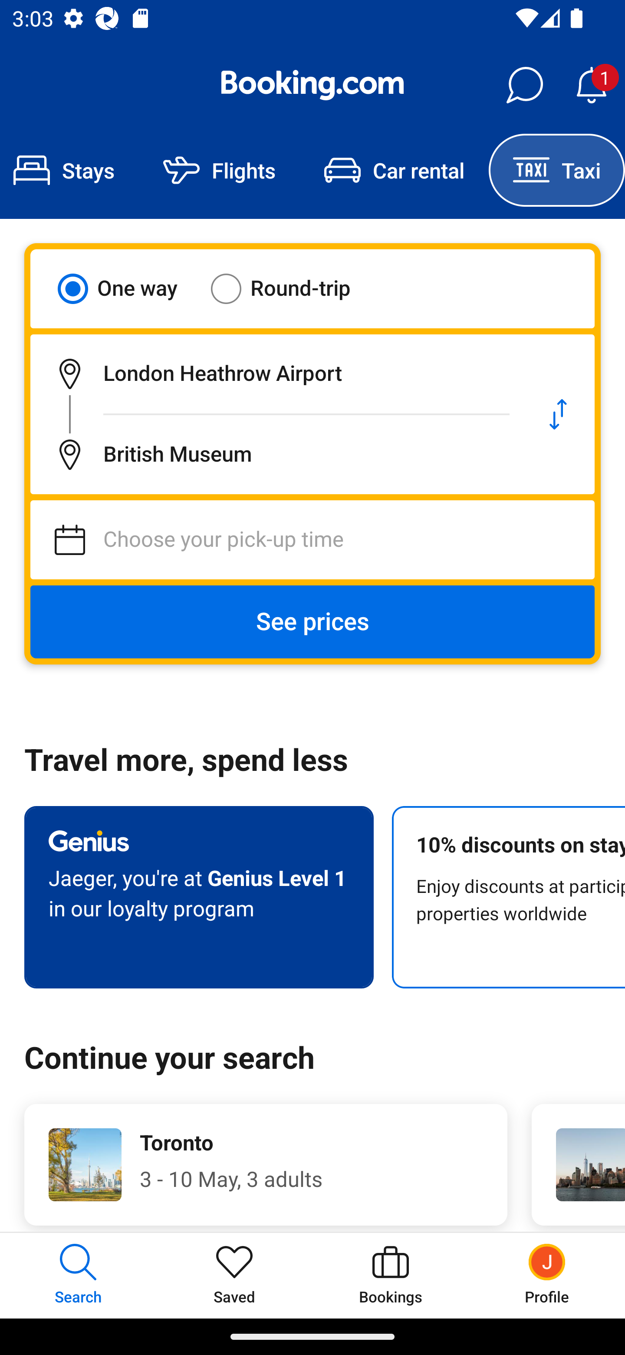  I want to click on Toronto 3 - 10 May, 3 adults, so click(266, 1164).